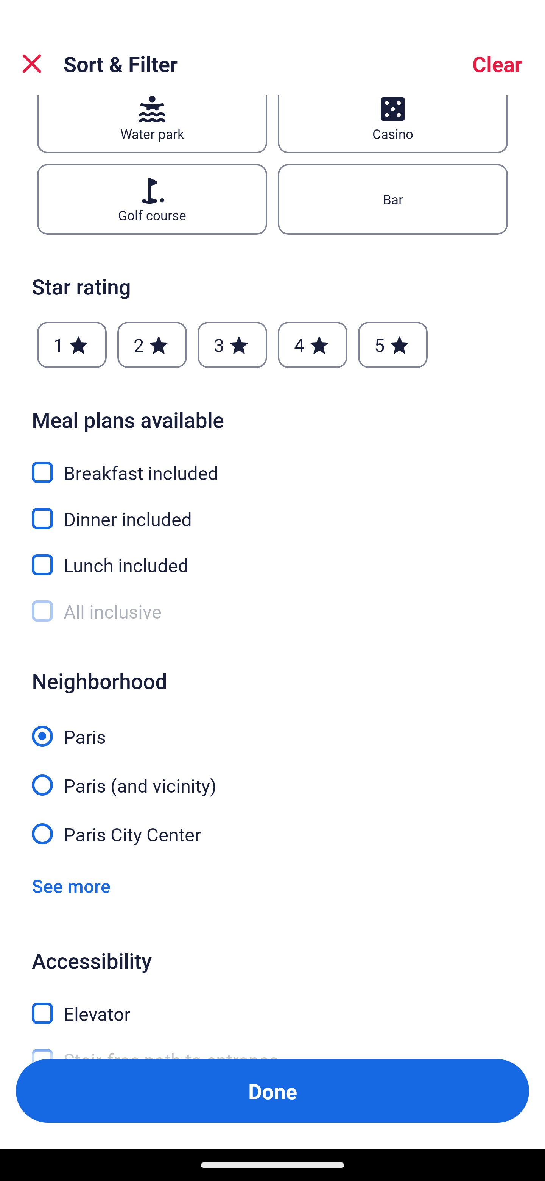 The width and height of the screenshot is (545, 1181). Describe the element at coordinates (232, 344) in the screenshot. I see `3` at that location.